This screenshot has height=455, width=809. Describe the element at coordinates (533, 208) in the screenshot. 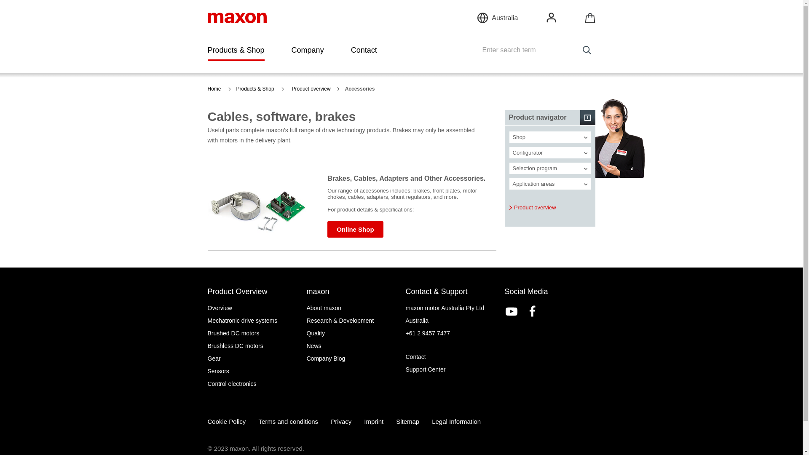

I see `Product overview` at that location.